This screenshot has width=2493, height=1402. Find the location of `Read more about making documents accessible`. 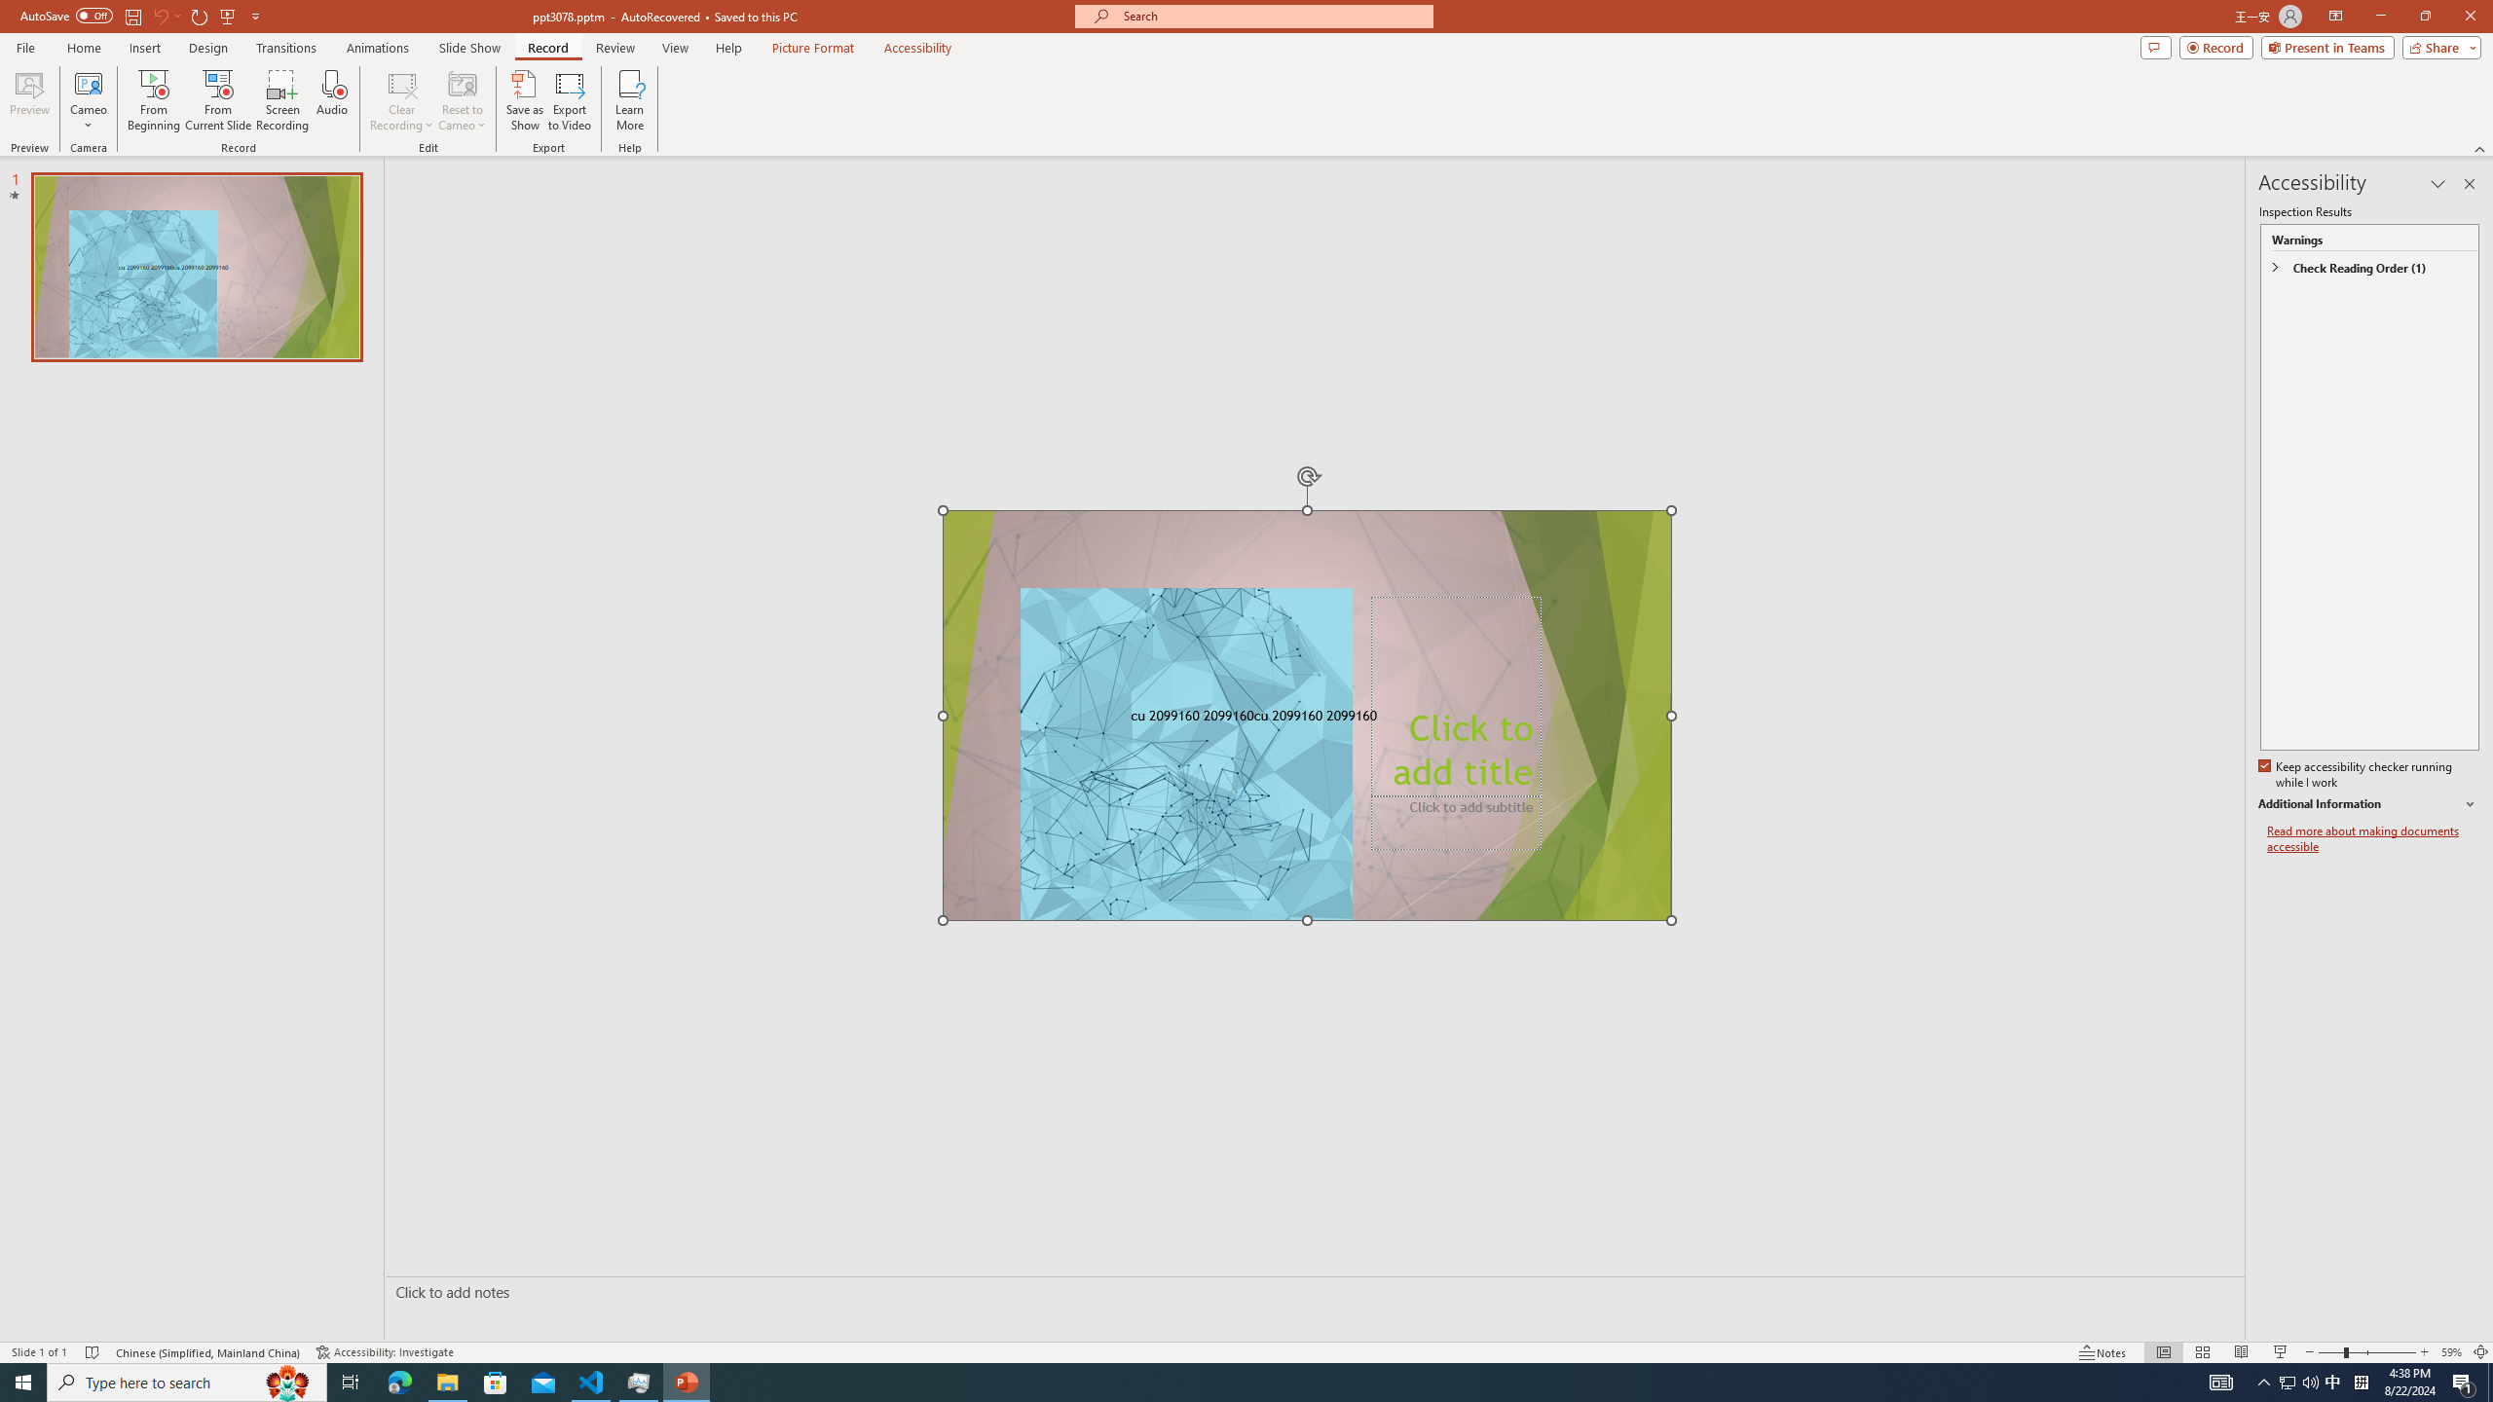

Read more about making documents accessible is located at coordinates (2373, 839).